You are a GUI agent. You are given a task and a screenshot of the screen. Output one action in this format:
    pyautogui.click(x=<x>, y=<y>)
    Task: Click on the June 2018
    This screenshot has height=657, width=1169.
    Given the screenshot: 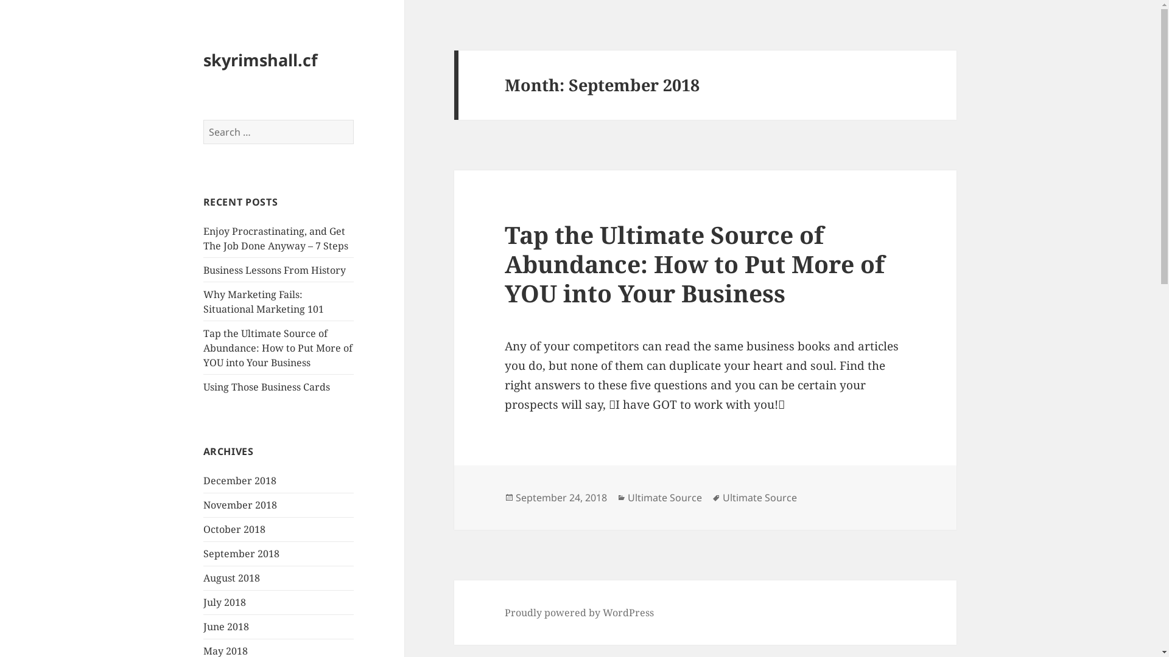 What is the action you would take?
    pyautogui.click(x=226, y=627)
    